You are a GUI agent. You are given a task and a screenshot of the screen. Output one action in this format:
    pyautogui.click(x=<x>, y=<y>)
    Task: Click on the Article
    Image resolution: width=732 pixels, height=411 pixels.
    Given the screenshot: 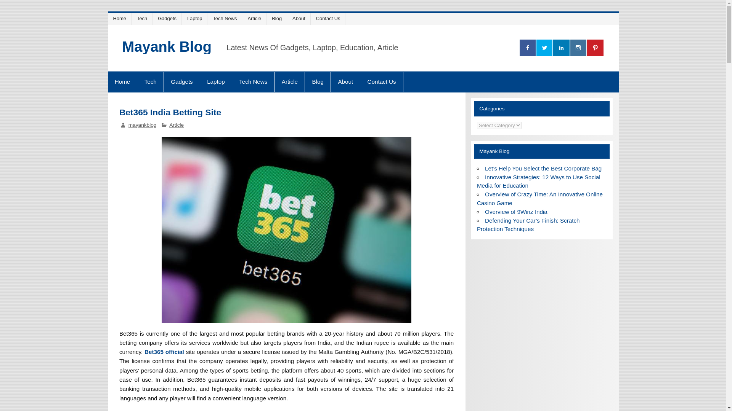 What is the action you would take?
    pyautogui.click(x=176, y=125)
    